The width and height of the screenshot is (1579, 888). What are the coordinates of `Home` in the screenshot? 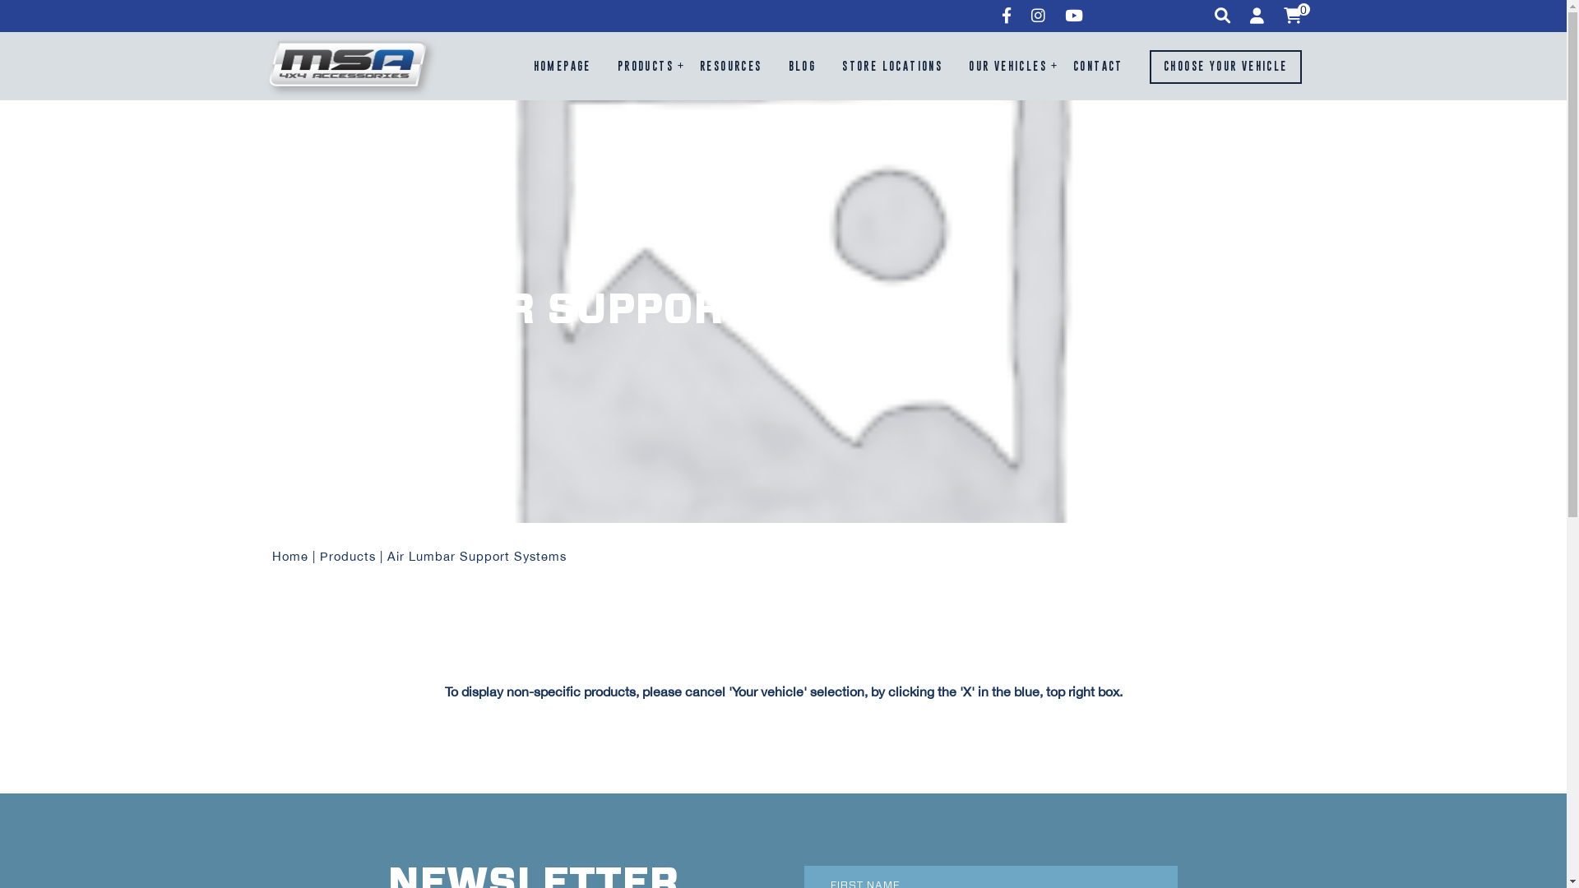 It's located at (289, 556).